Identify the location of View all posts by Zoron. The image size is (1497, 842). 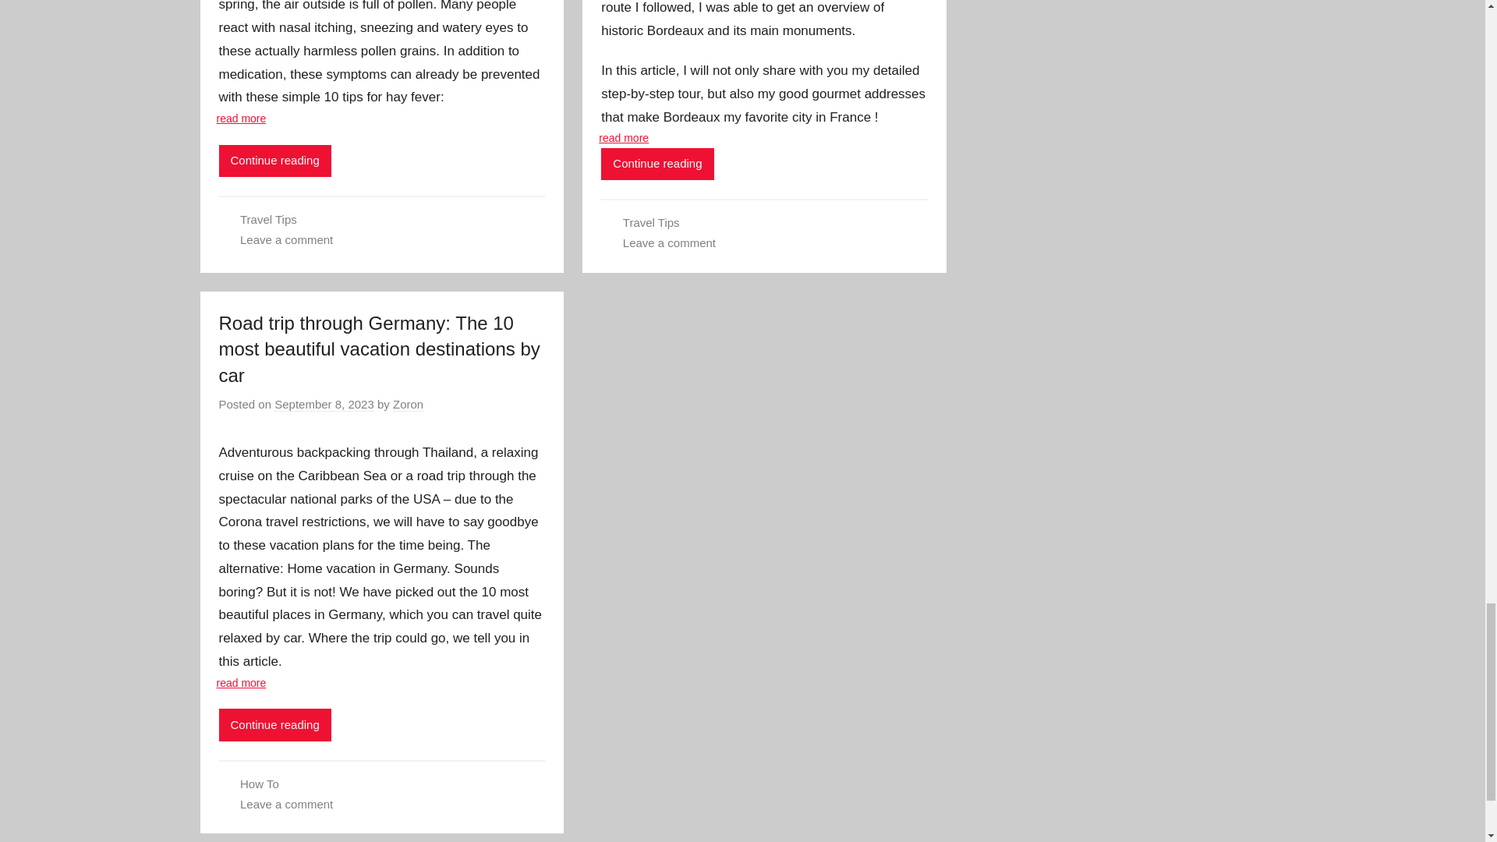
(408, 404).